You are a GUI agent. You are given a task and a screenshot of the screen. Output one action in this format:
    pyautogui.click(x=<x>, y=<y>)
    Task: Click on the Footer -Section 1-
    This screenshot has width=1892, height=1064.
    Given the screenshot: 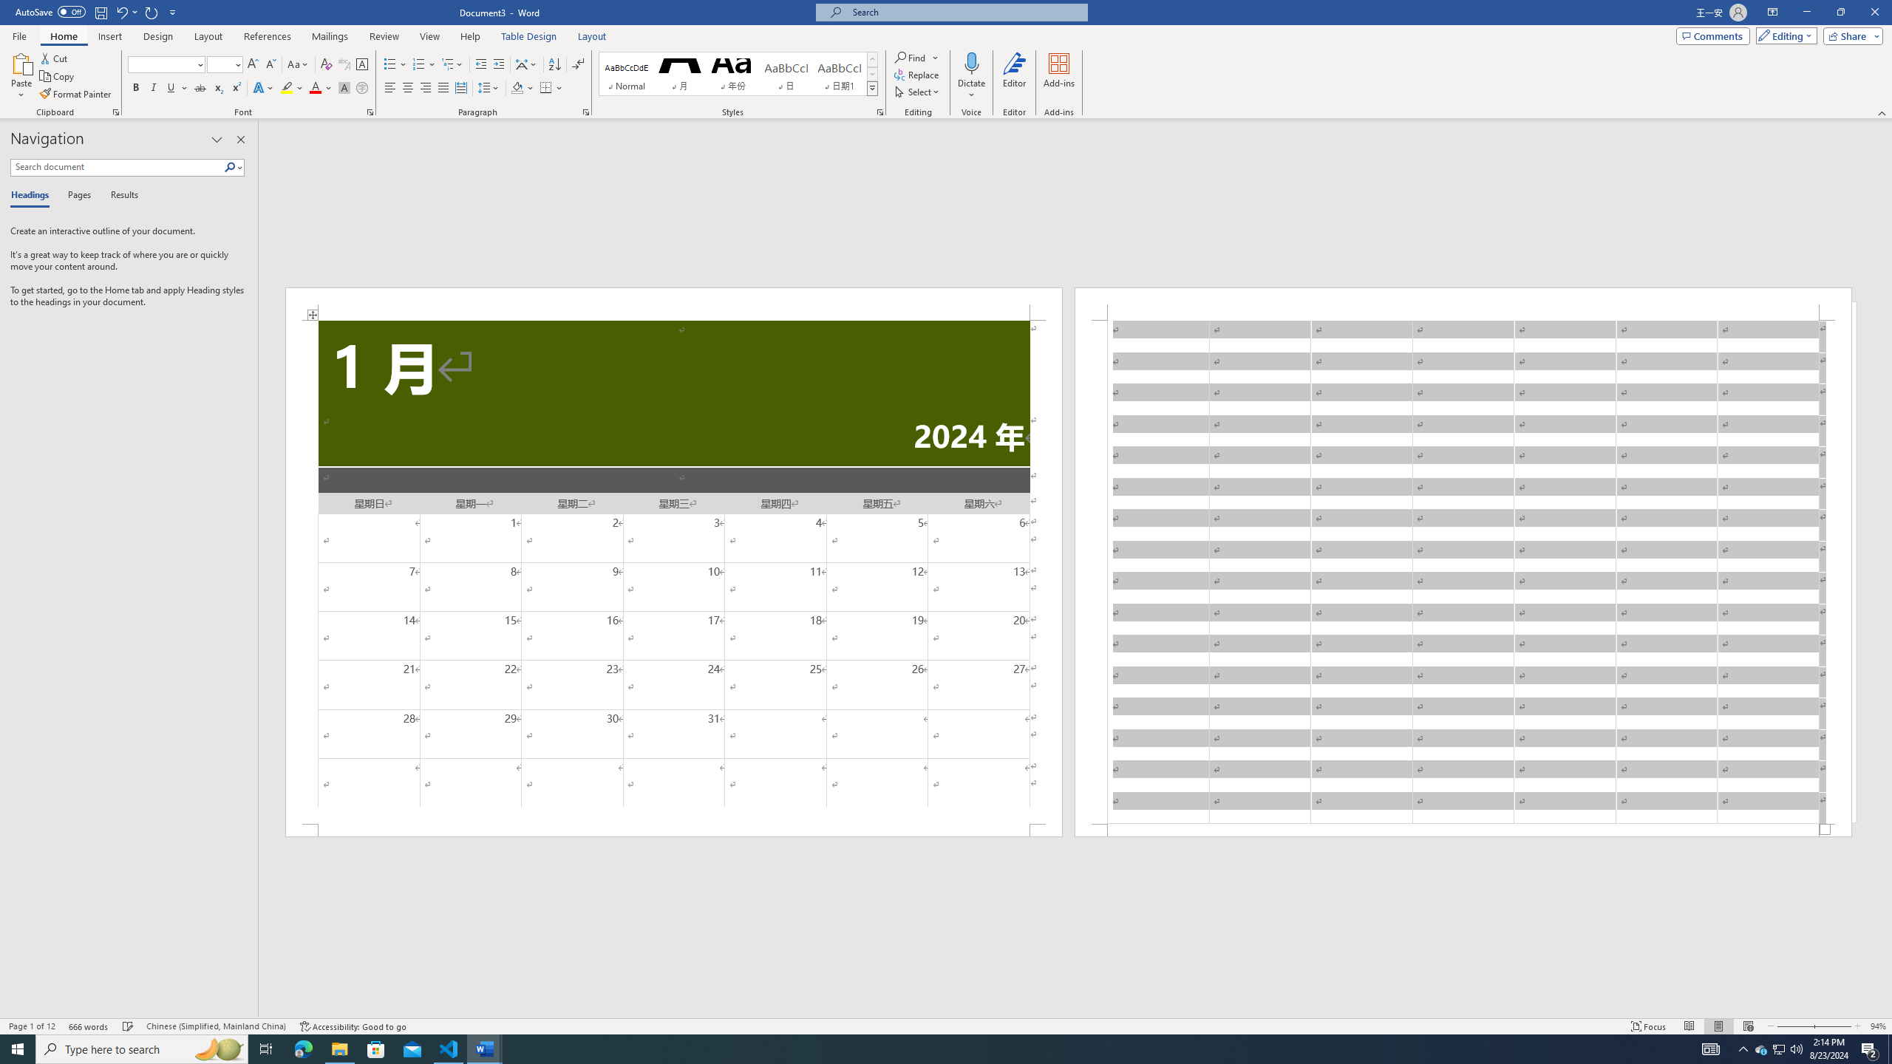 What is the action you would take?
    pyautogui.click(x=1463, y=831)
    